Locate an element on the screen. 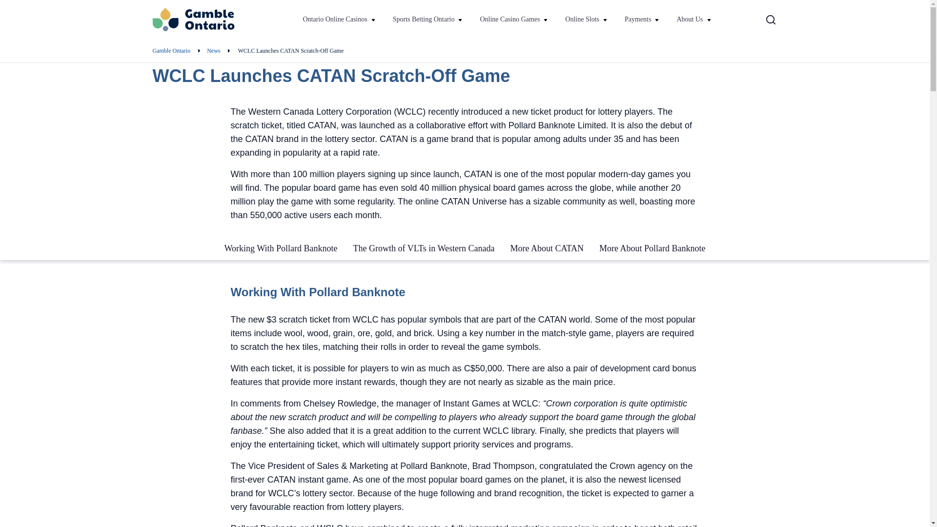  Online Slots is located at coordinates (587, 20).